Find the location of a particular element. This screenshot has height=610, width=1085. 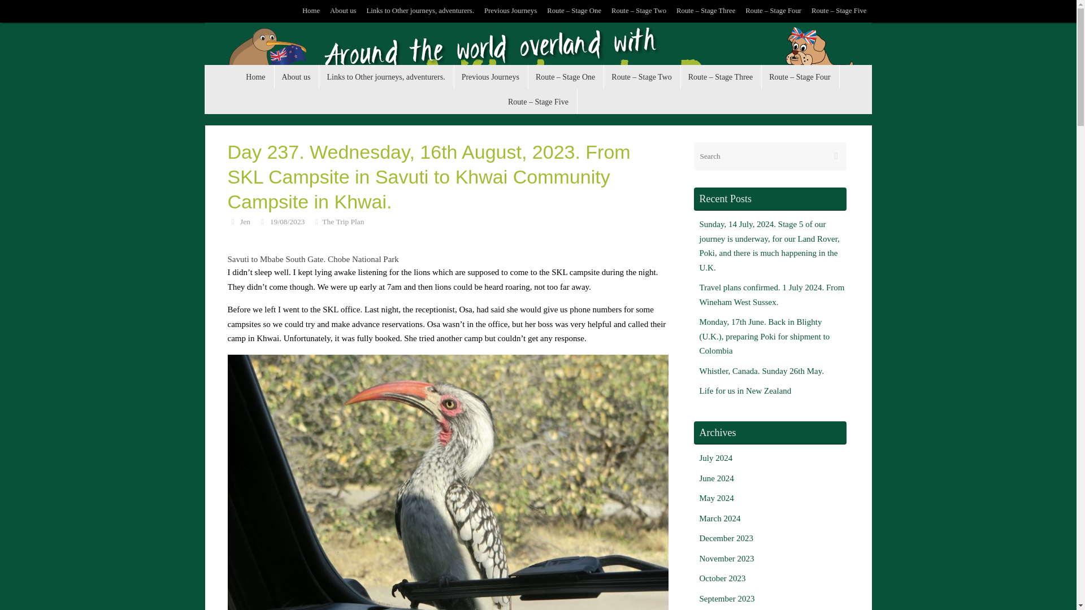

View all posts by Jen is located at coordinates (245, 221).